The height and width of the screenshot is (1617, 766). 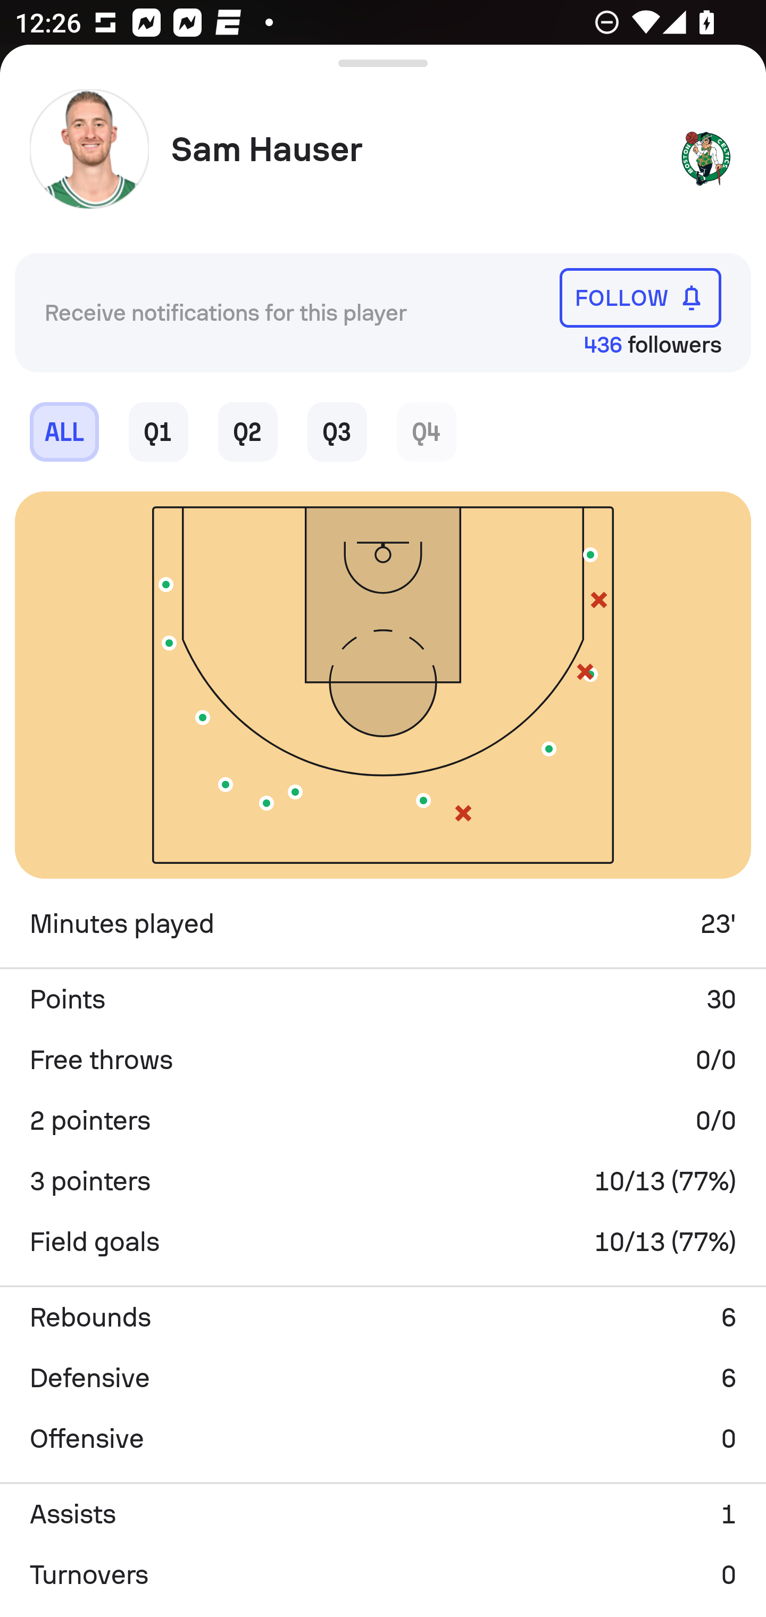 What do you see at coordinates (417, 149) in the screenshot?
I see `Sam Hauser` at bounding box center [417, 149].